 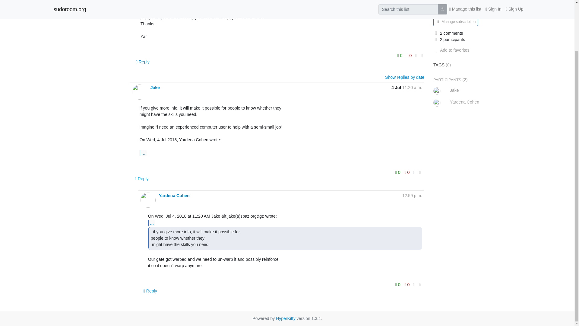 I want to click on Sign in to reply online, so click(x=143, y=62).